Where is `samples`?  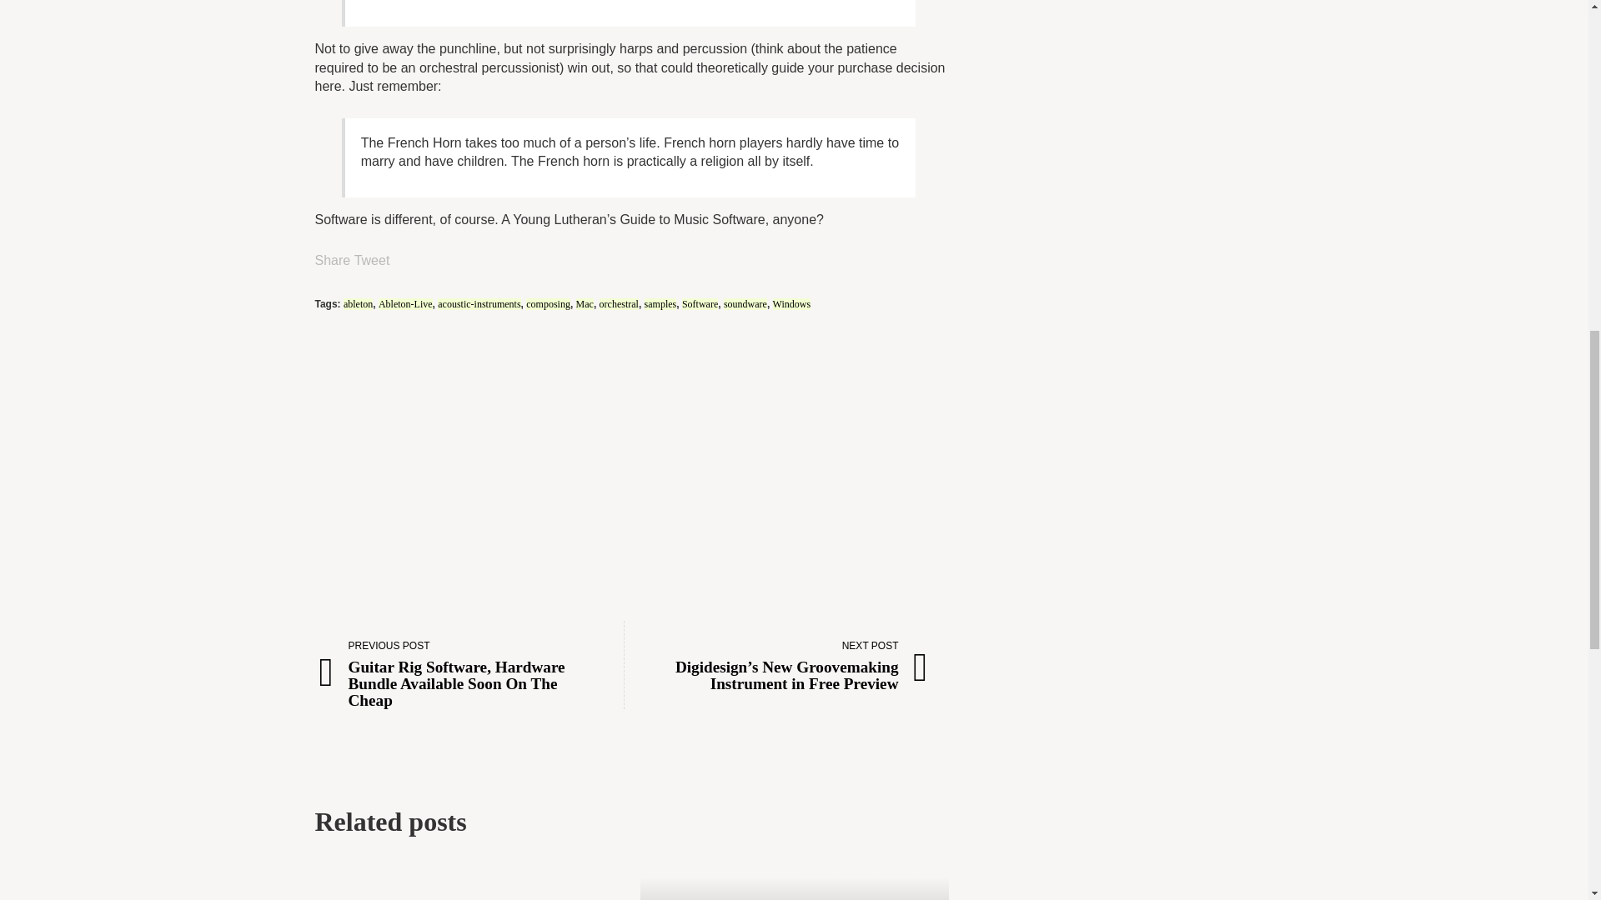
samples is located at coordinates (660, 303).